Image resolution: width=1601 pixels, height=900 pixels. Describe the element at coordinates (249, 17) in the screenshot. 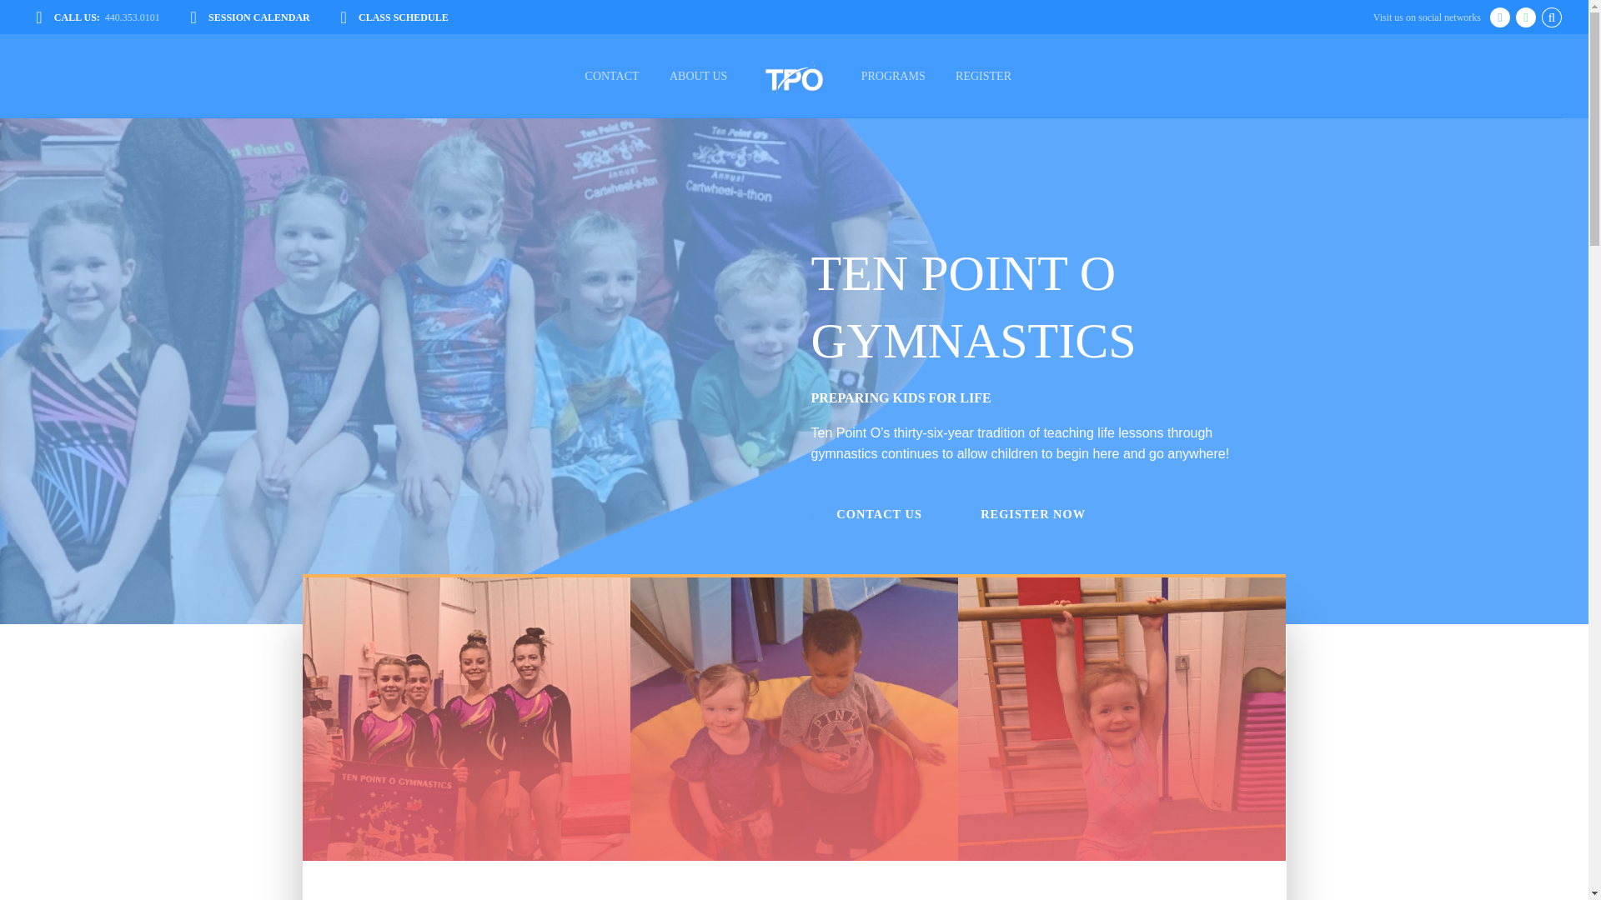

I see `SESSION CALENDAR` at that location.